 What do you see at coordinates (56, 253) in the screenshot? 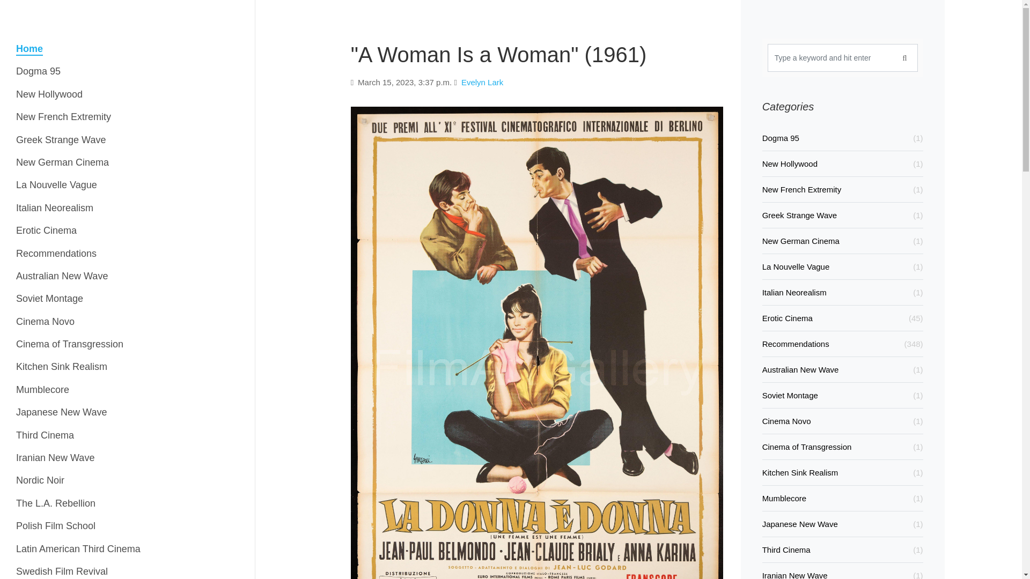
I see `Recommendations` at bounding box center [56, 253].